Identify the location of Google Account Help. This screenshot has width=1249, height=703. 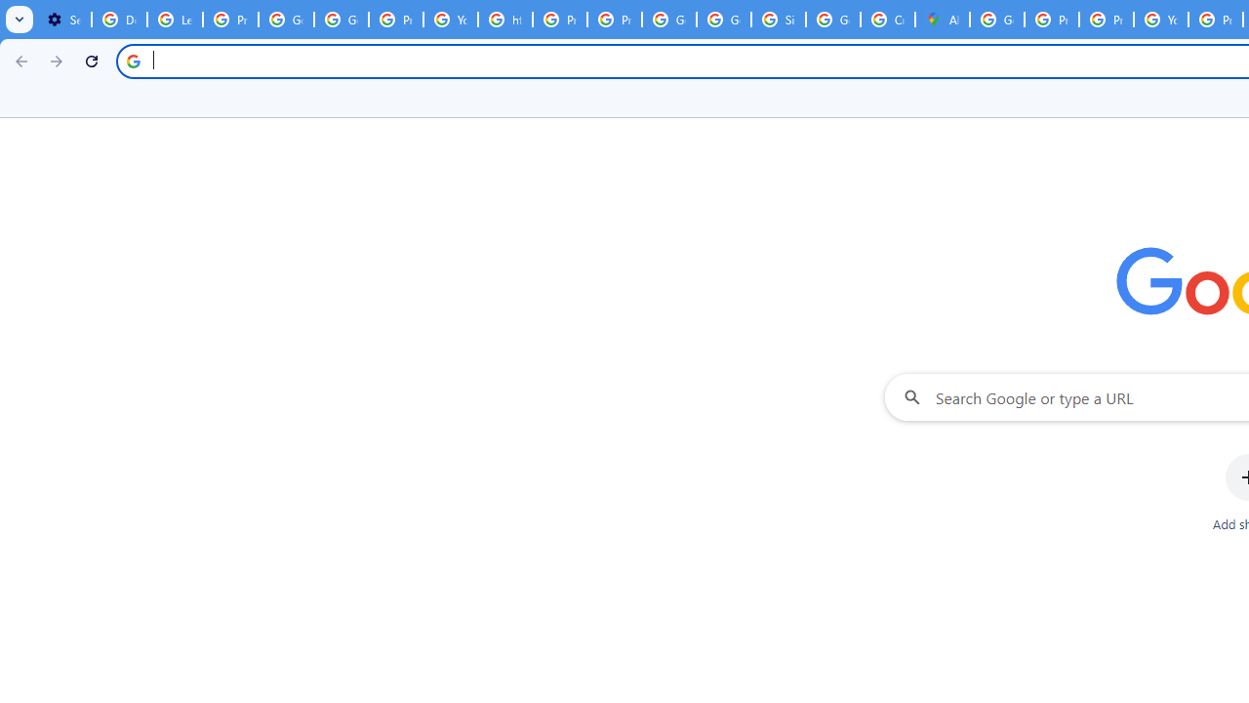
(287, 20).